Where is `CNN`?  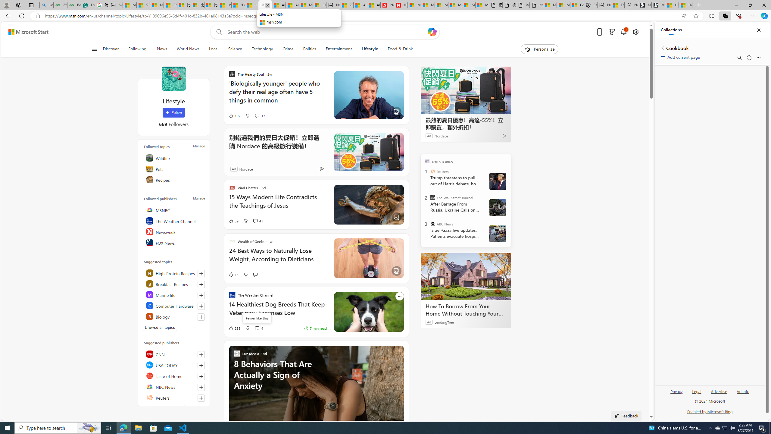
CNN is located at coordinates (174, 354).